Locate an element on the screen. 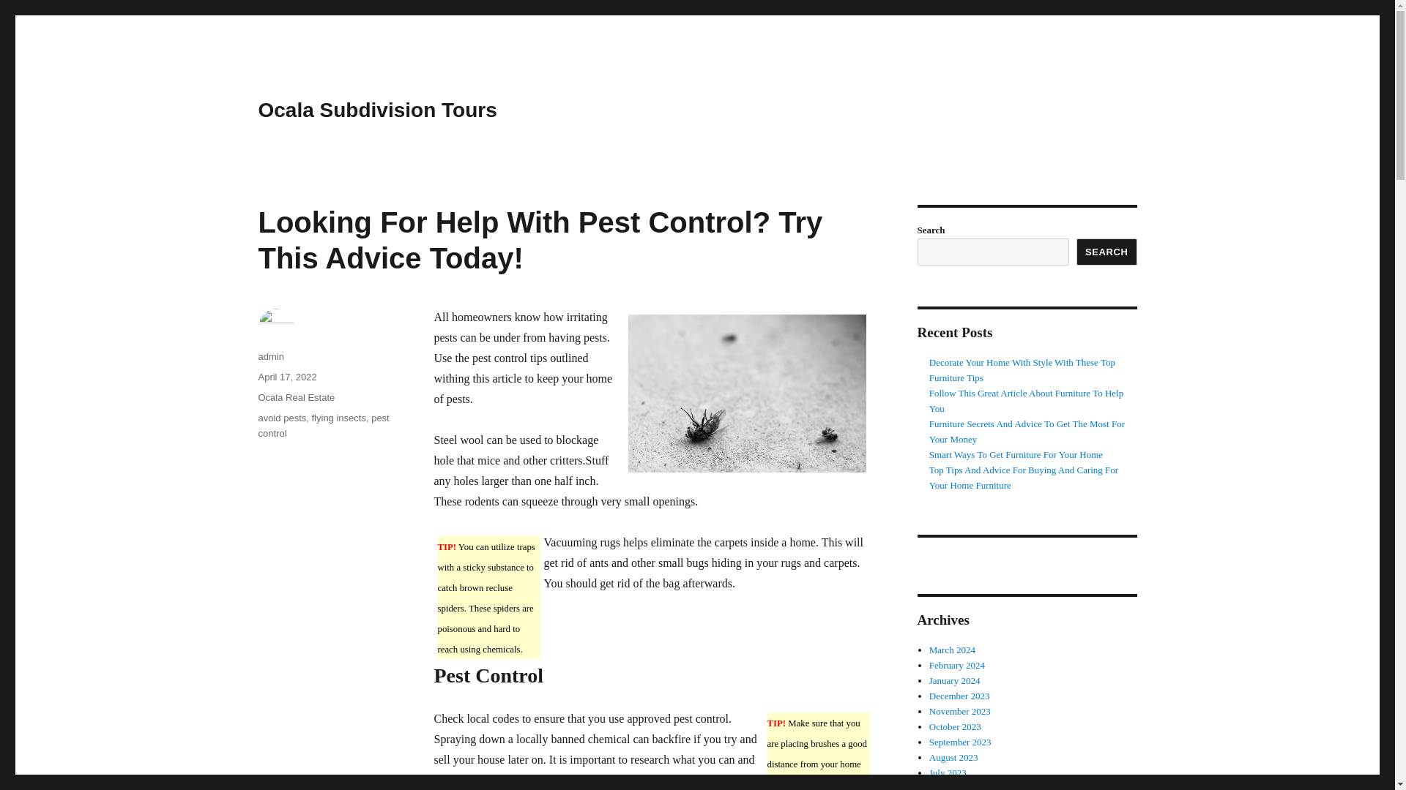 The height and width of the screenshot is (790, 1406). flying insects is located at coordinates (338, 417).